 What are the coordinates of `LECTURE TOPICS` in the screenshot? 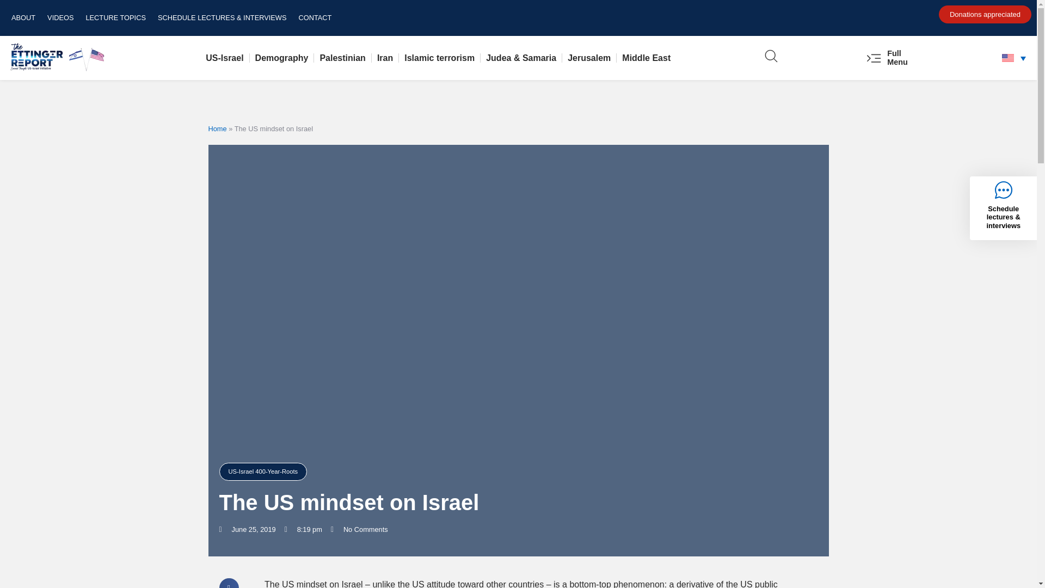 It's located at (115, 17).